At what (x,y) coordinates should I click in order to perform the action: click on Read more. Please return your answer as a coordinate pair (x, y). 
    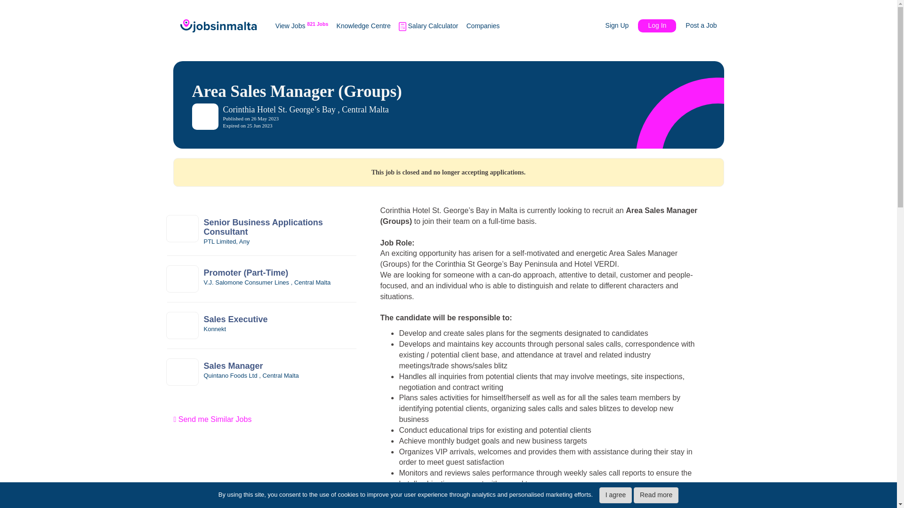
    Looking at the image, I should click on (656, 495).